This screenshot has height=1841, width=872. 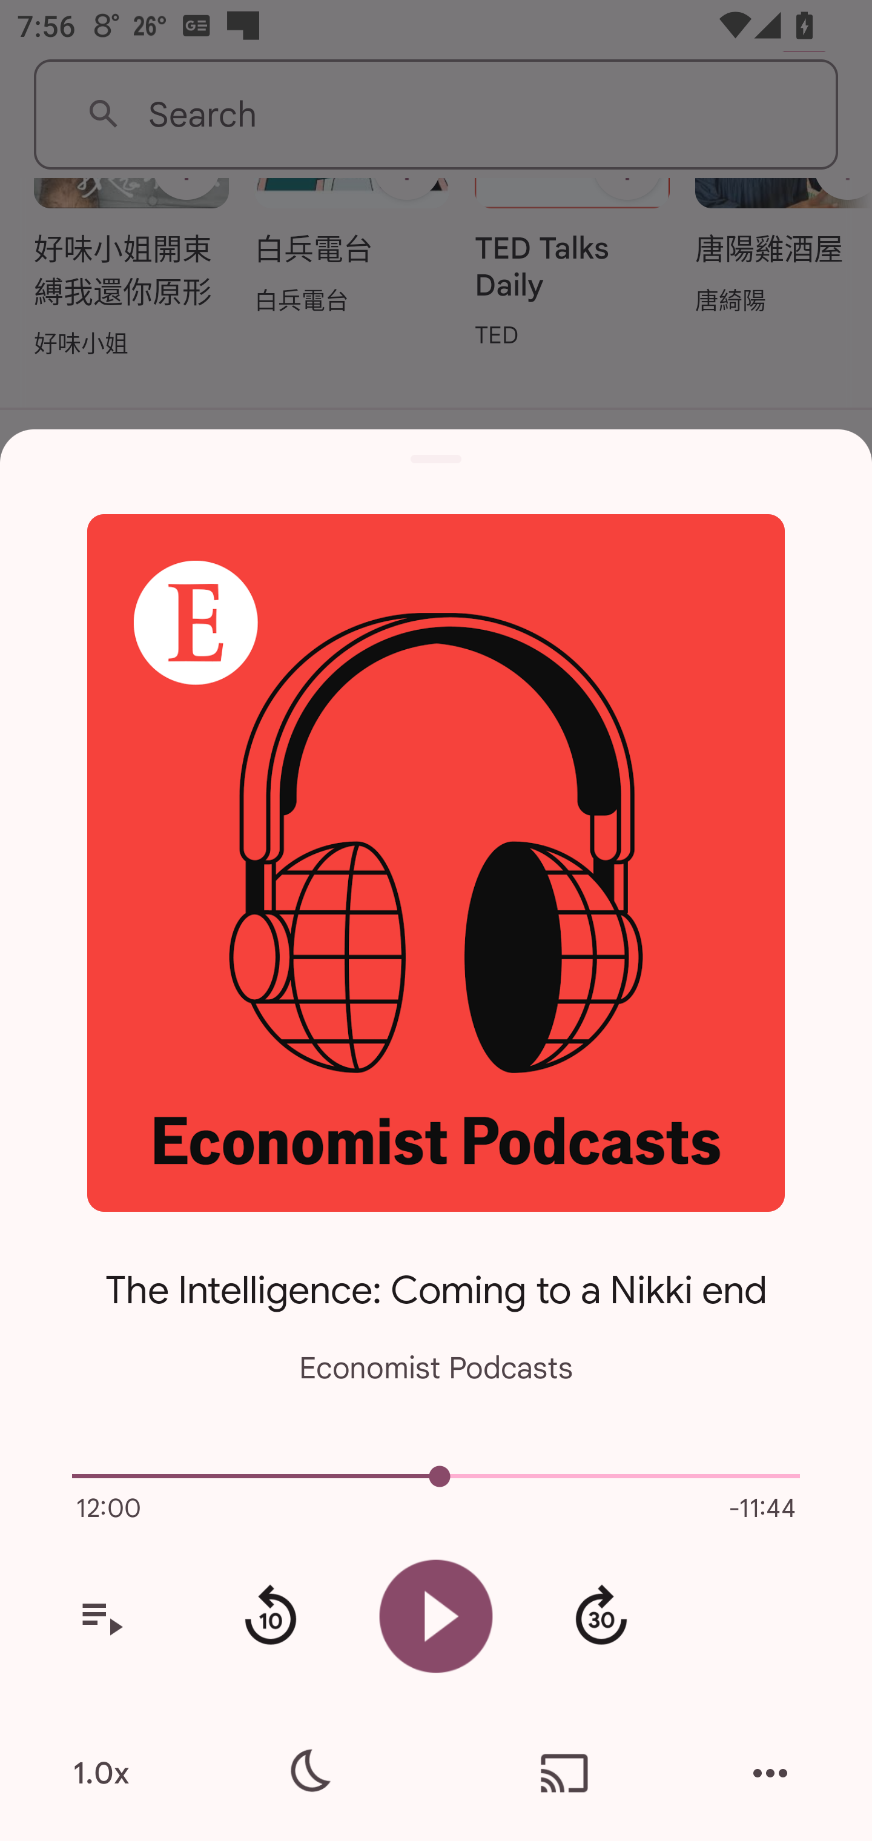 I want to click on More actions, so click(x=770, y=1773).